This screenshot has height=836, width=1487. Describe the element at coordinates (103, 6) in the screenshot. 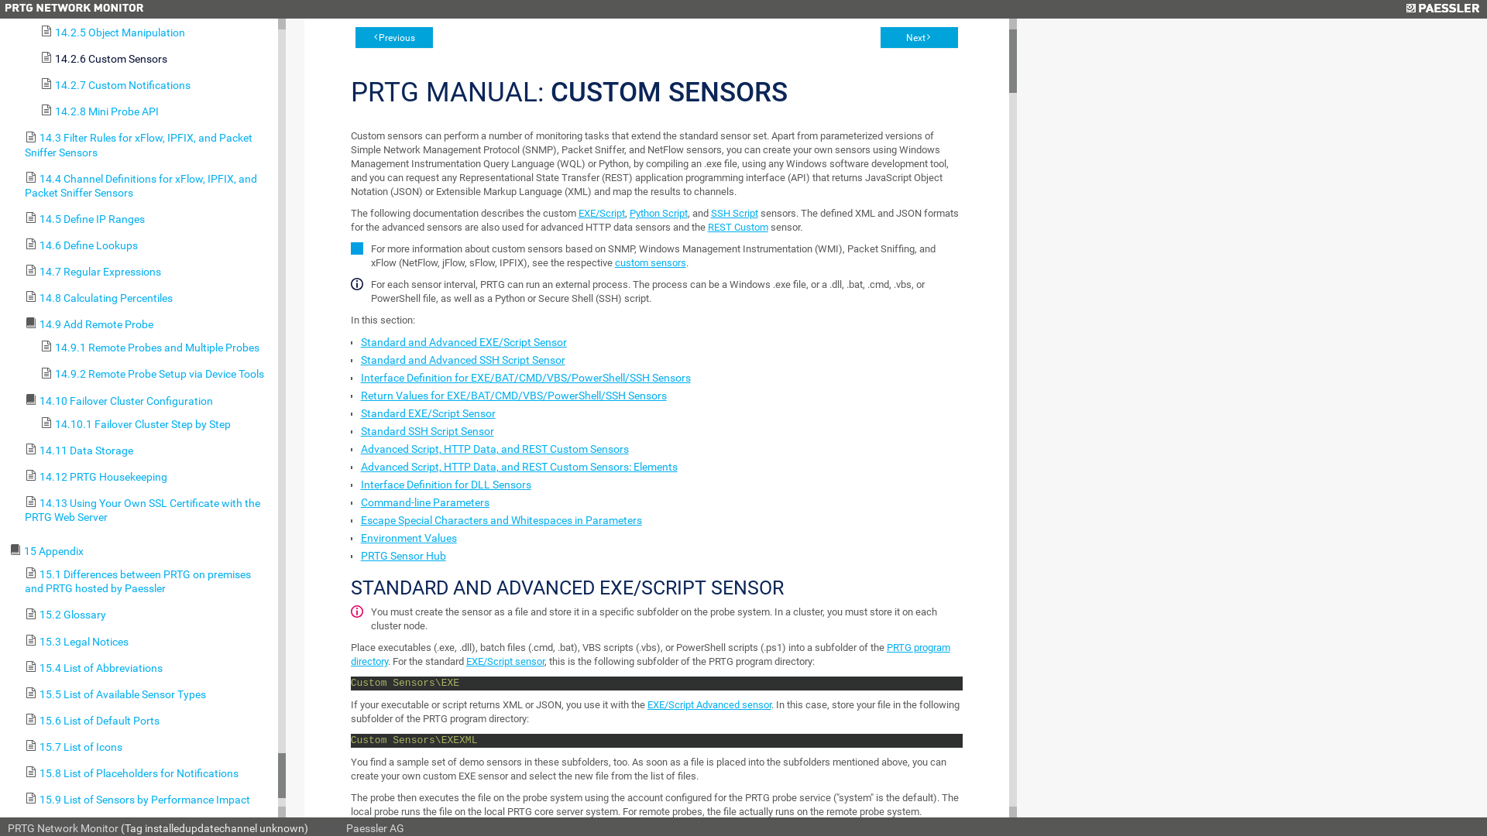

I see `14.2.4 Historic Data` at that location.